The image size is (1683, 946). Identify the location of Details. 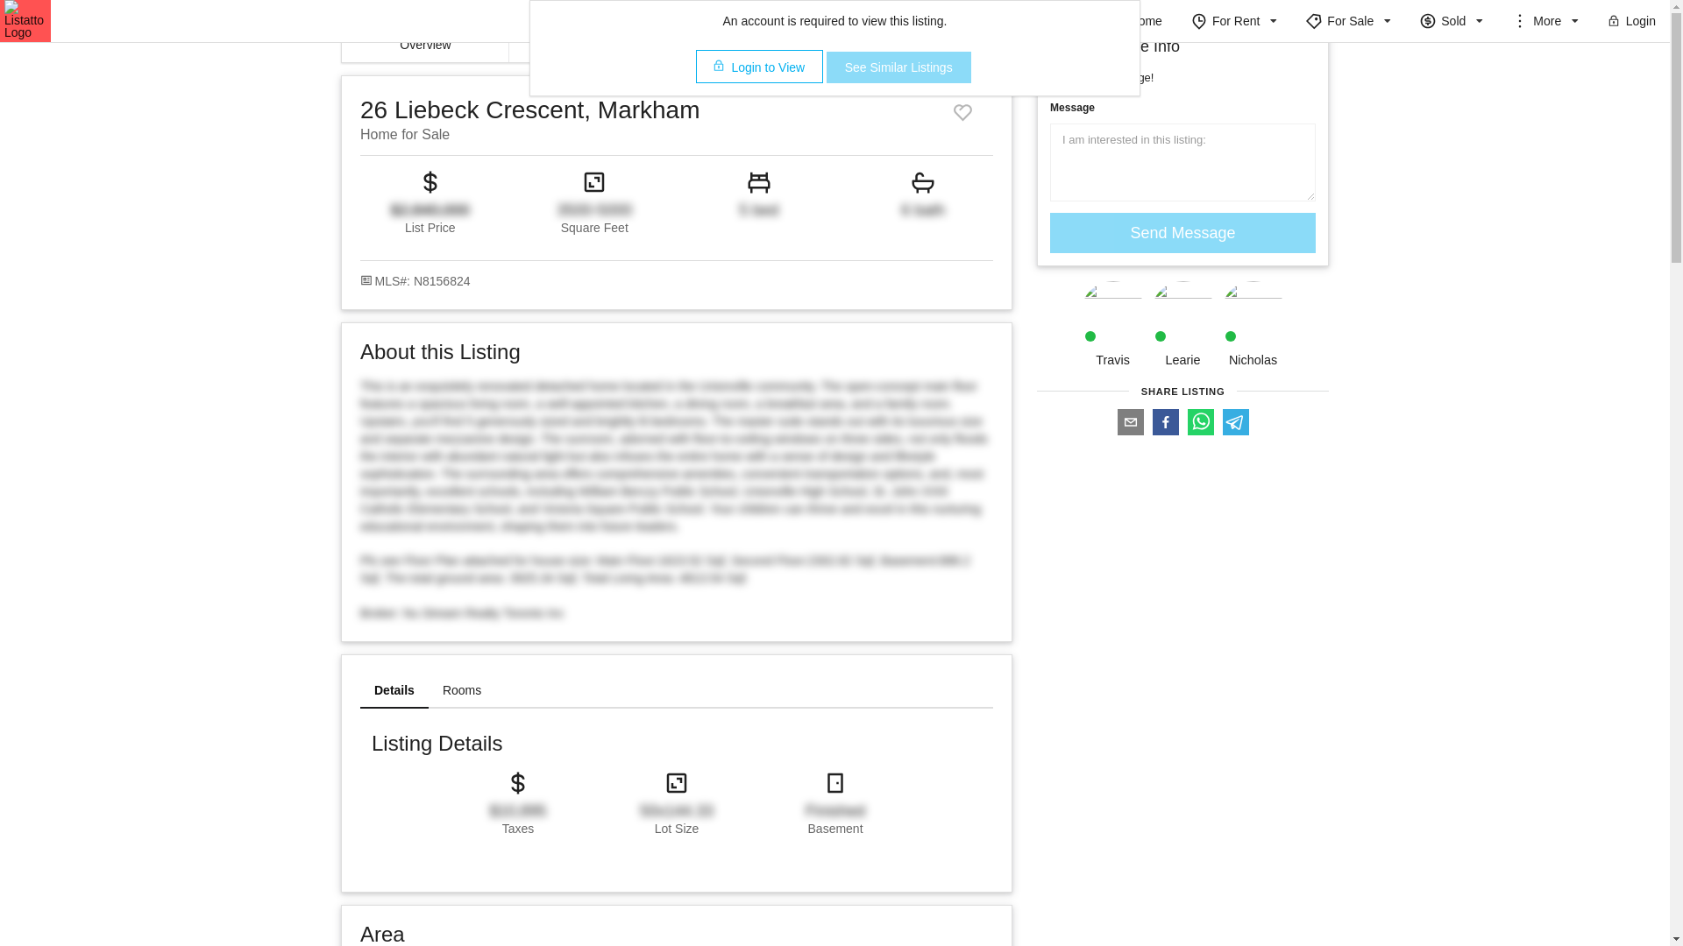
(394, 690).